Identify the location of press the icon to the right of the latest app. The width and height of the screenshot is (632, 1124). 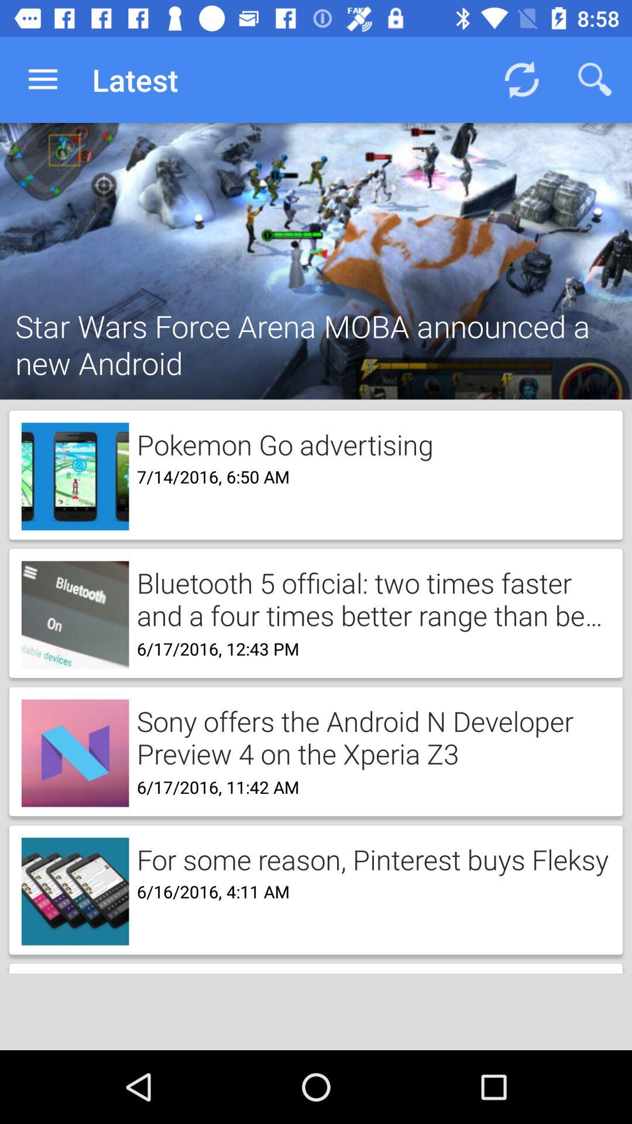
(521, 80).